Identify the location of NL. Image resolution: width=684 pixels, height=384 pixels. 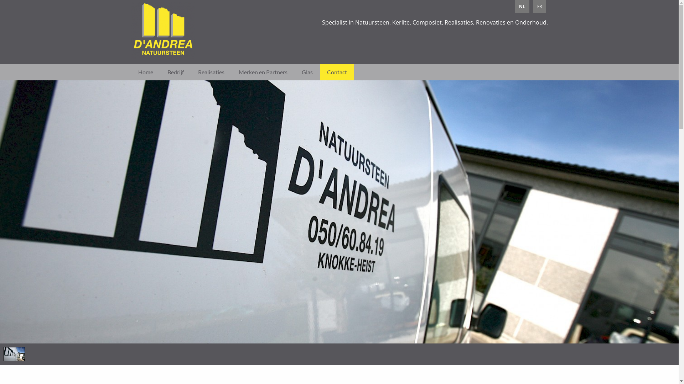
(522, 6).